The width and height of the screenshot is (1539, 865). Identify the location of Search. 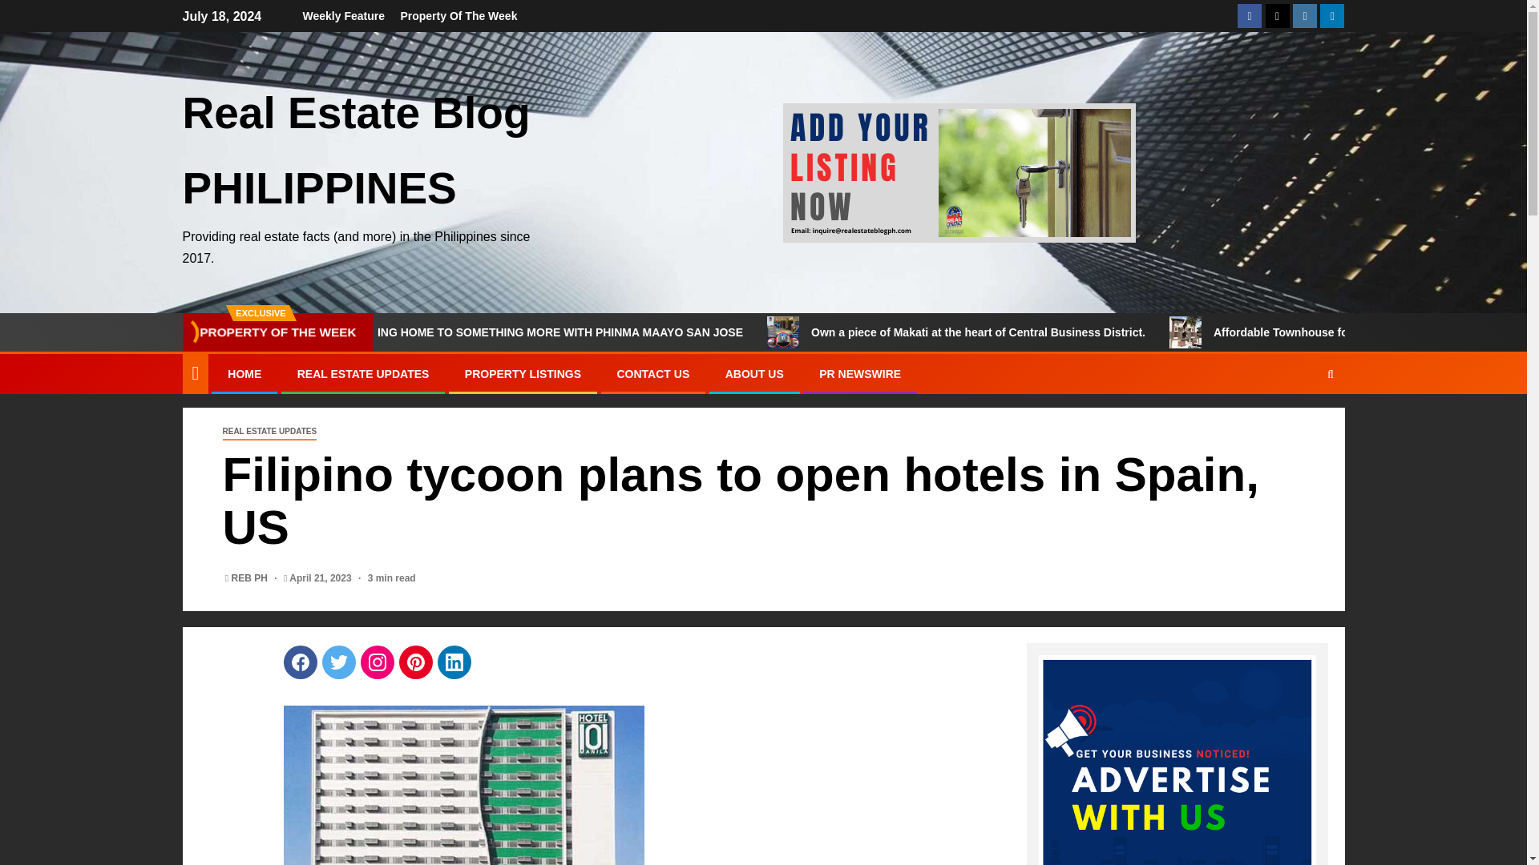
(1331, 374).